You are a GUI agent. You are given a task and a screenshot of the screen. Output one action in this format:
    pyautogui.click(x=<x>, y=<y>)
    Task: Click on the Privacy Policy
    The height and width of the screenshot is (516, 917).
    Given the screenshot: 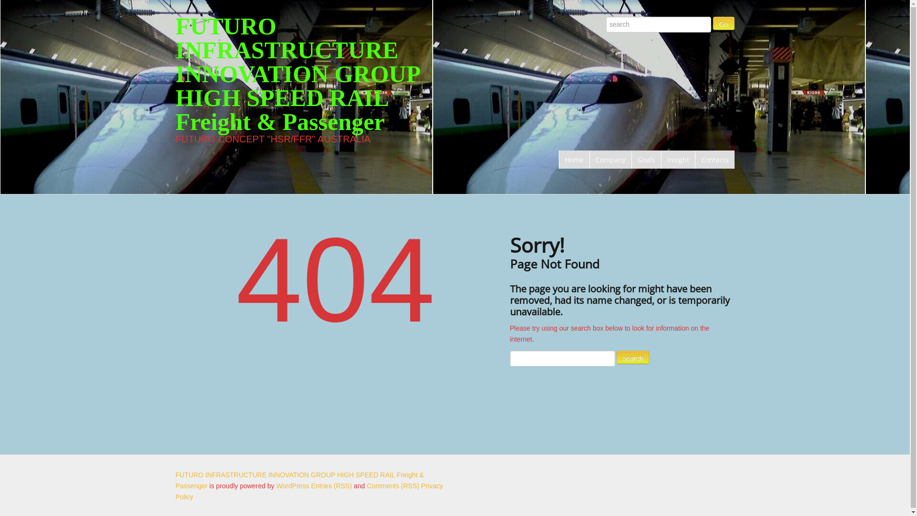 What is the action you would take?
    pyautogui.click(x=309, y=491)
    